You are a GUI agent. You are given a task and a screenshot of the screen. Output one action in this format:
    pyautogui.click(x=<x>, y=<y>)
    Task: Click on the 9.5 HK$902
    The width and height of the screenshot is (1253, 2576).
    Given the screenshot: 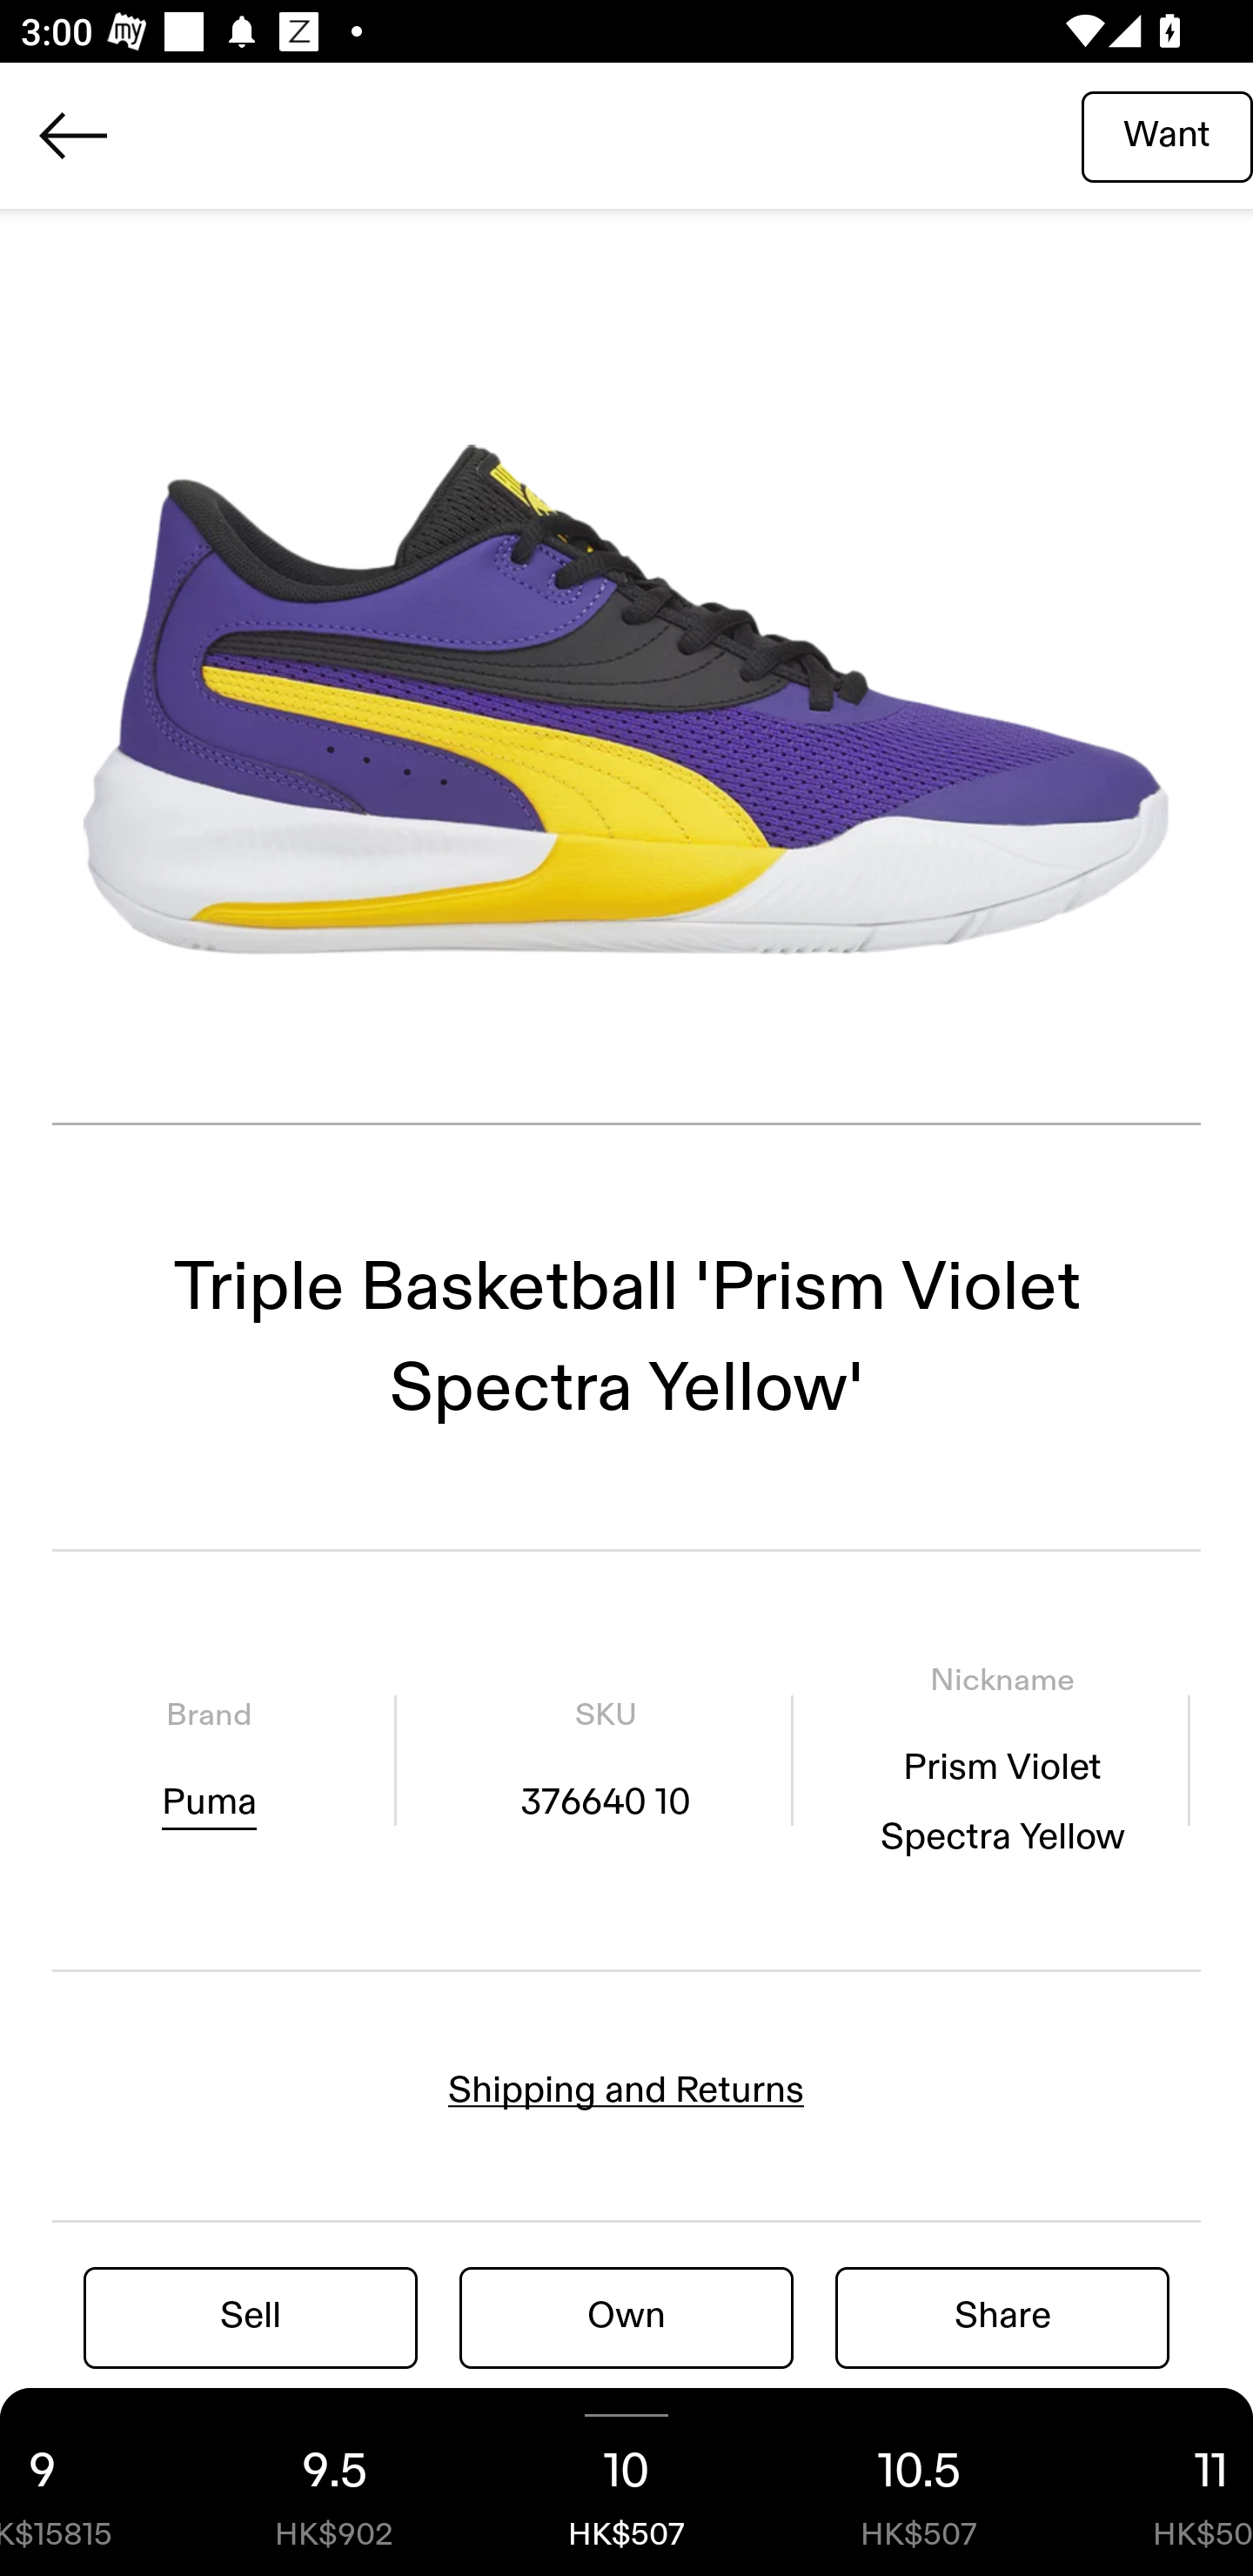 What is the action you would take?
    pyautogui.click(x=334, y=2482)
    